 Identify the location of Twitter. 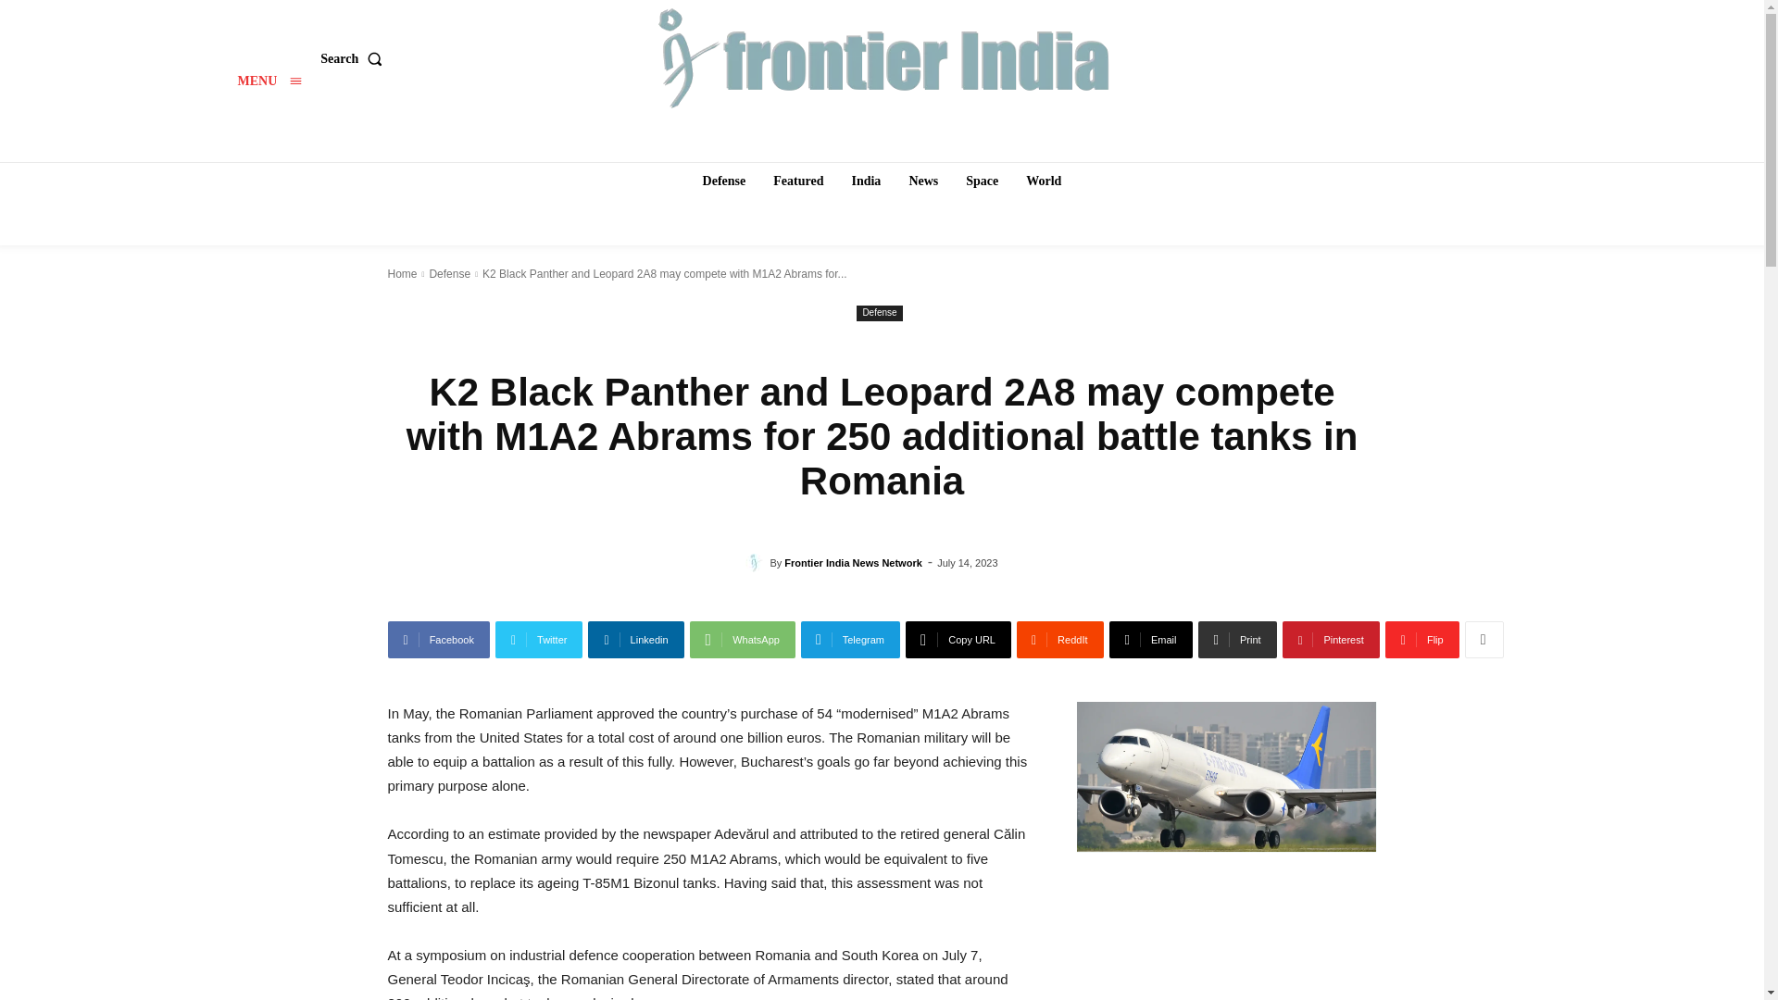
(539, 639).